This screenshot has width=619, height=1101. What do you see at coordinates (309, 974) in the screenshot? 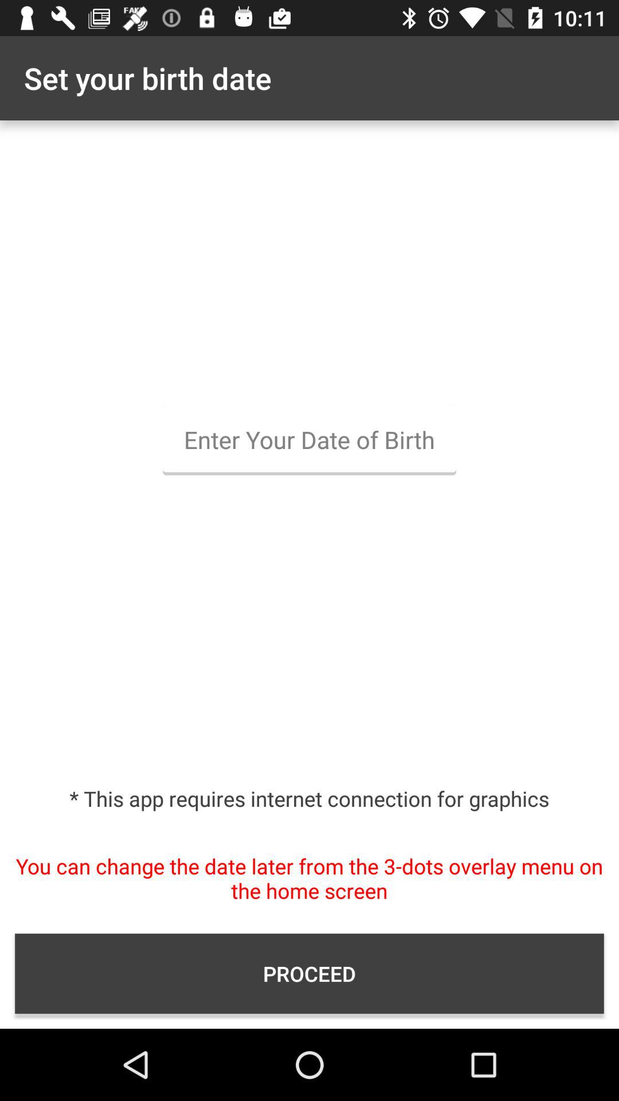
I see `launch the proceed icon` at bounding box center [309, 974].